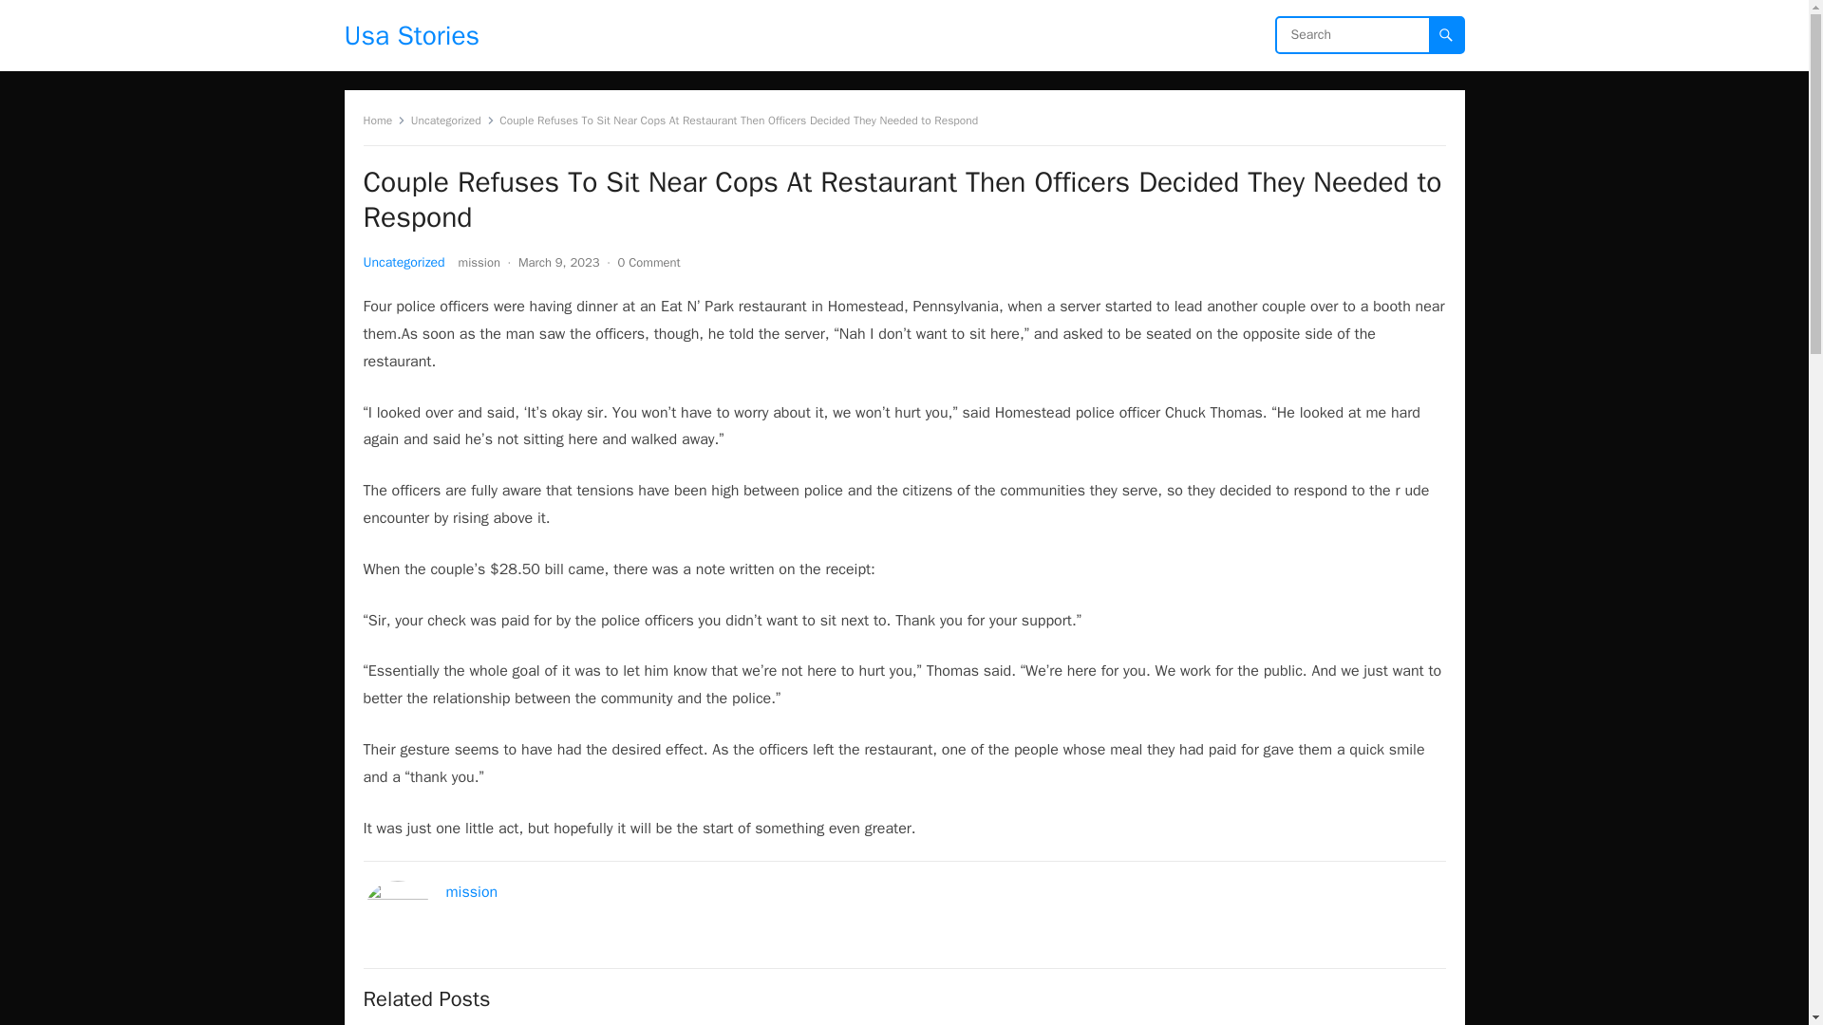  Describe the element at coordinates (479, 262) in the screenshot. I see `mission` at that location.